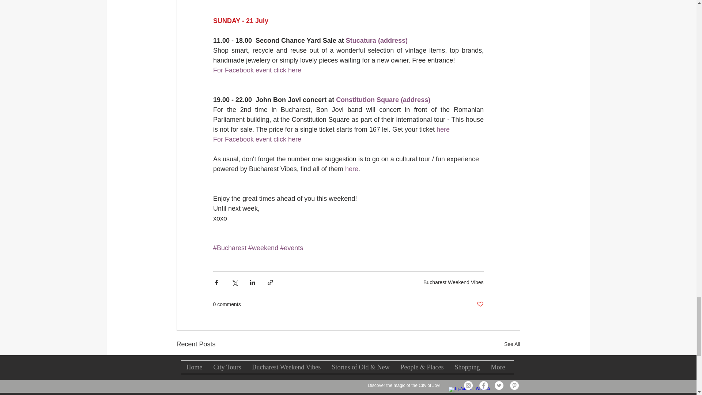 This screenshot has width=702, height=395. What do you see at coordinates (480, 304) in the screenshot?
I see `Post not marked as liked` at bounding box center [480, 304].